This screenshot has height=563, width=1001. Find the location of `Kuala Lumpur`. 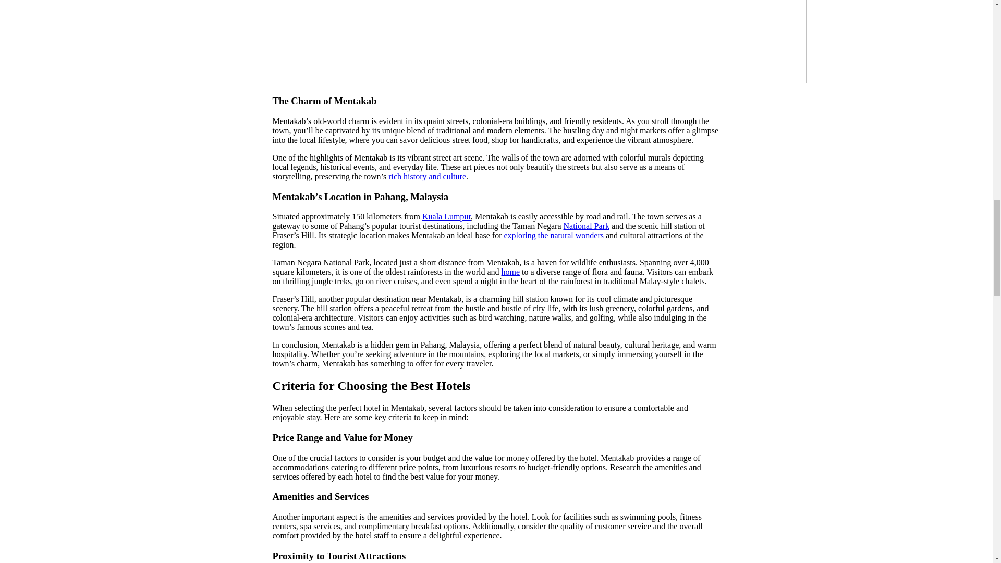

Kuala Lumpur is located at coordinates (446, 217).